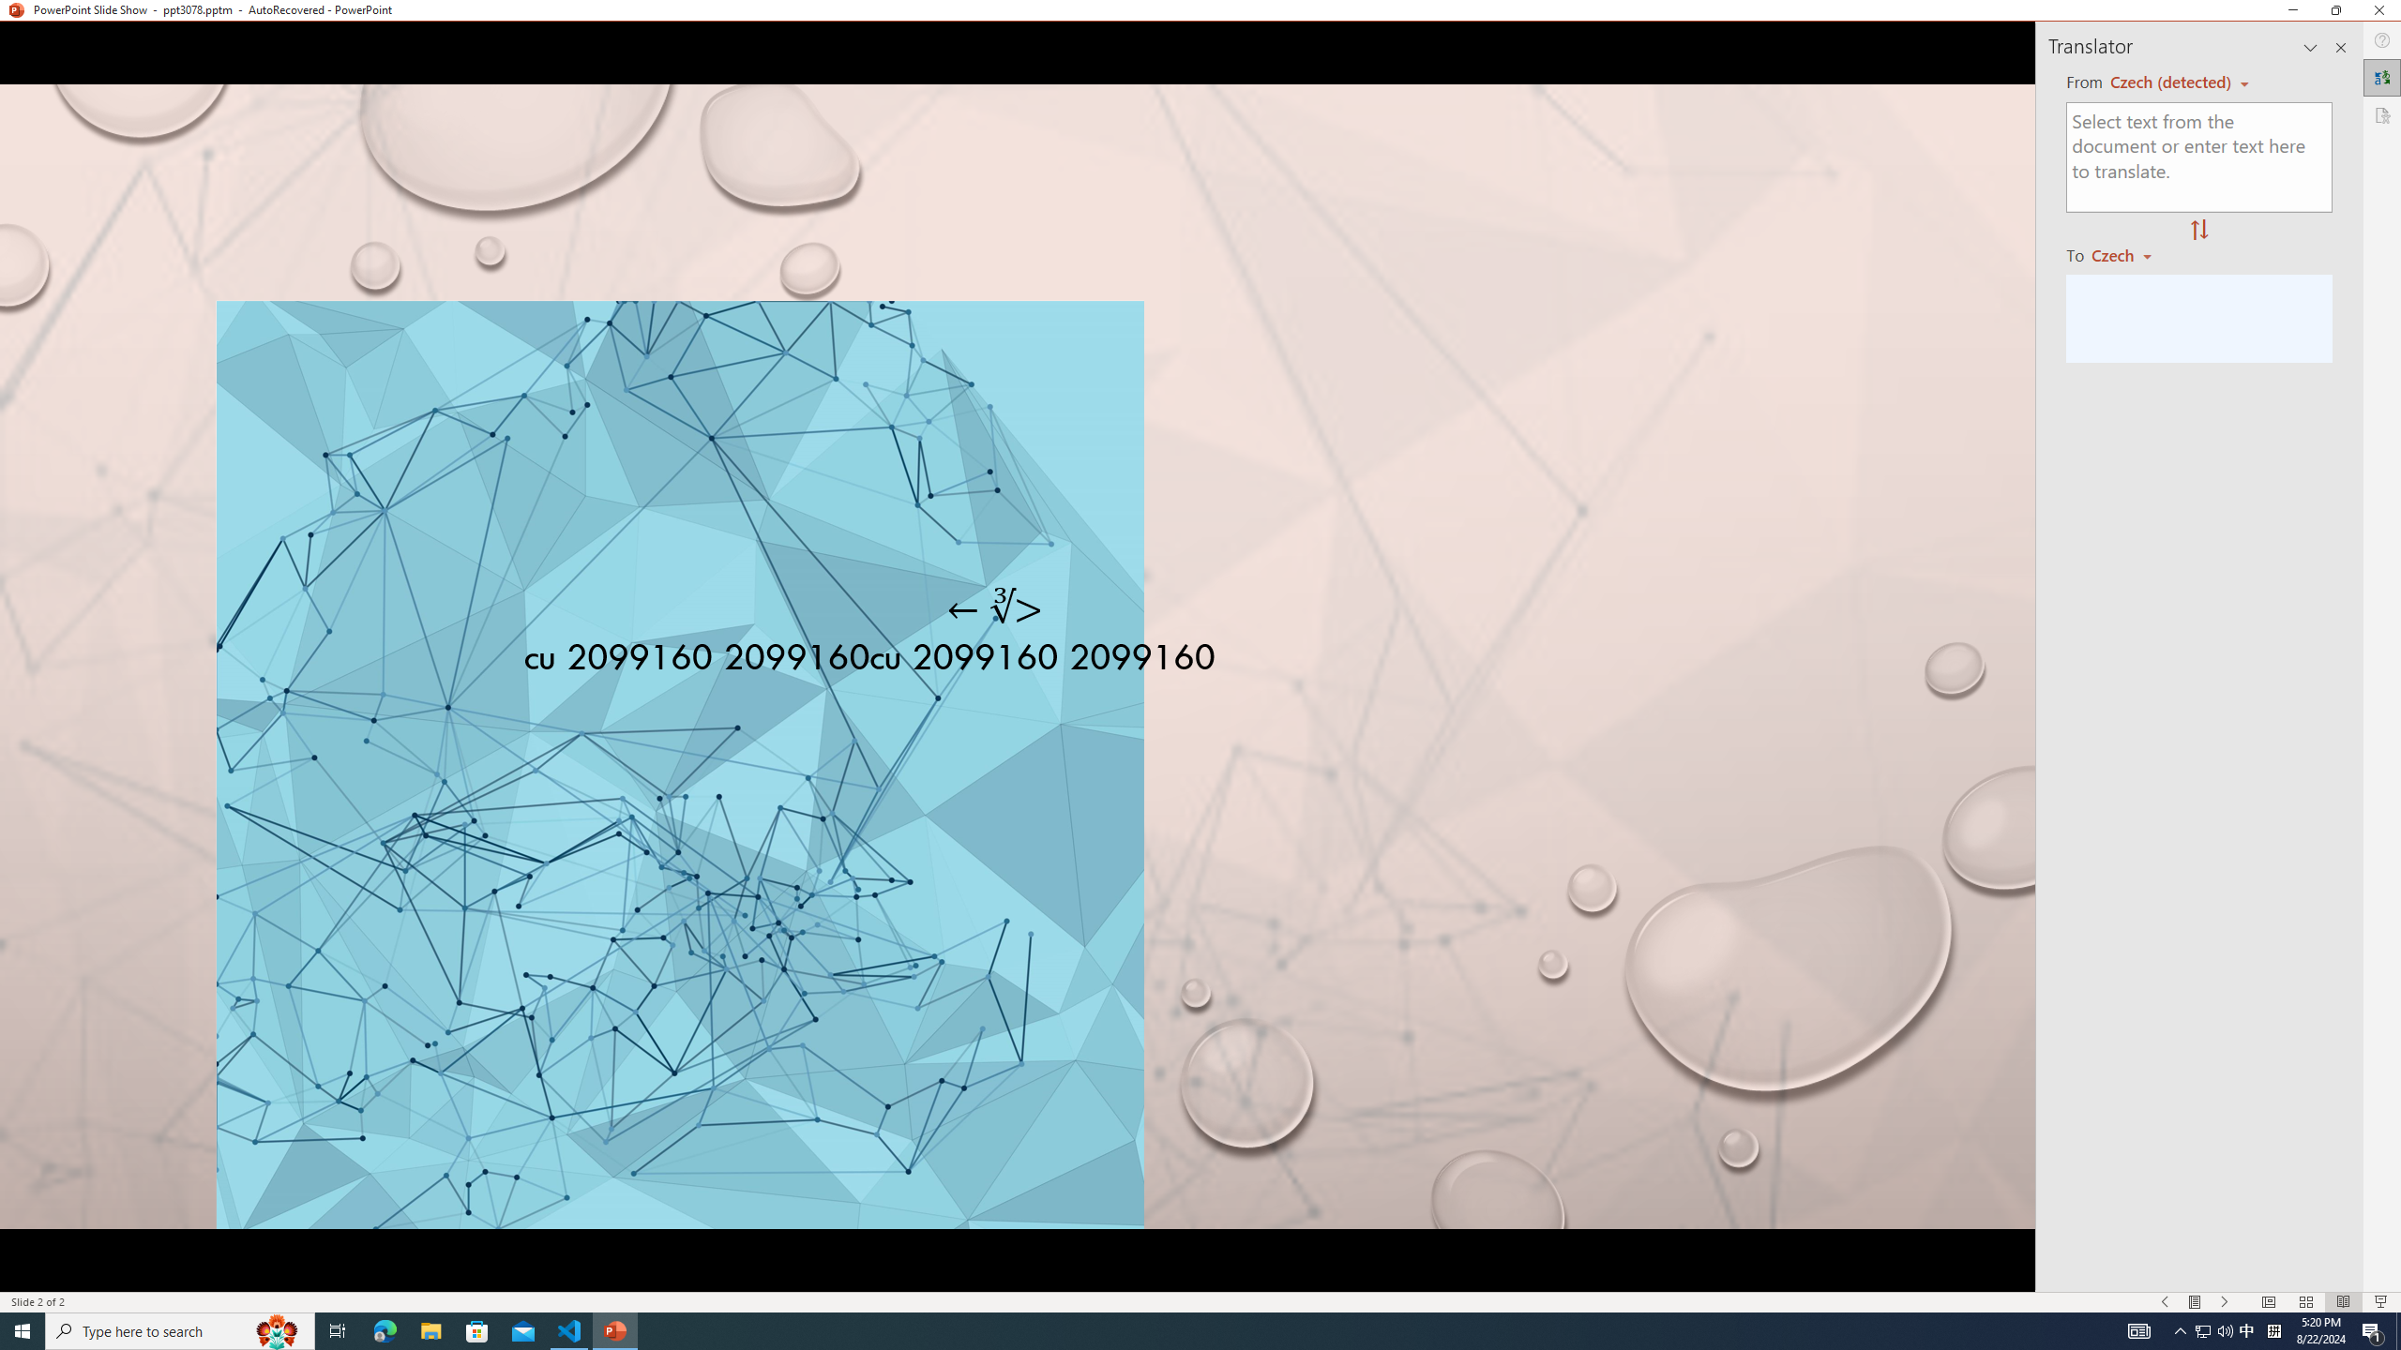 The image size is (2401, 1350). What do you see at coordinates (2311, 47) in the screenshot?
I see `Task Pane Options` at bounding box center [2311, 47].